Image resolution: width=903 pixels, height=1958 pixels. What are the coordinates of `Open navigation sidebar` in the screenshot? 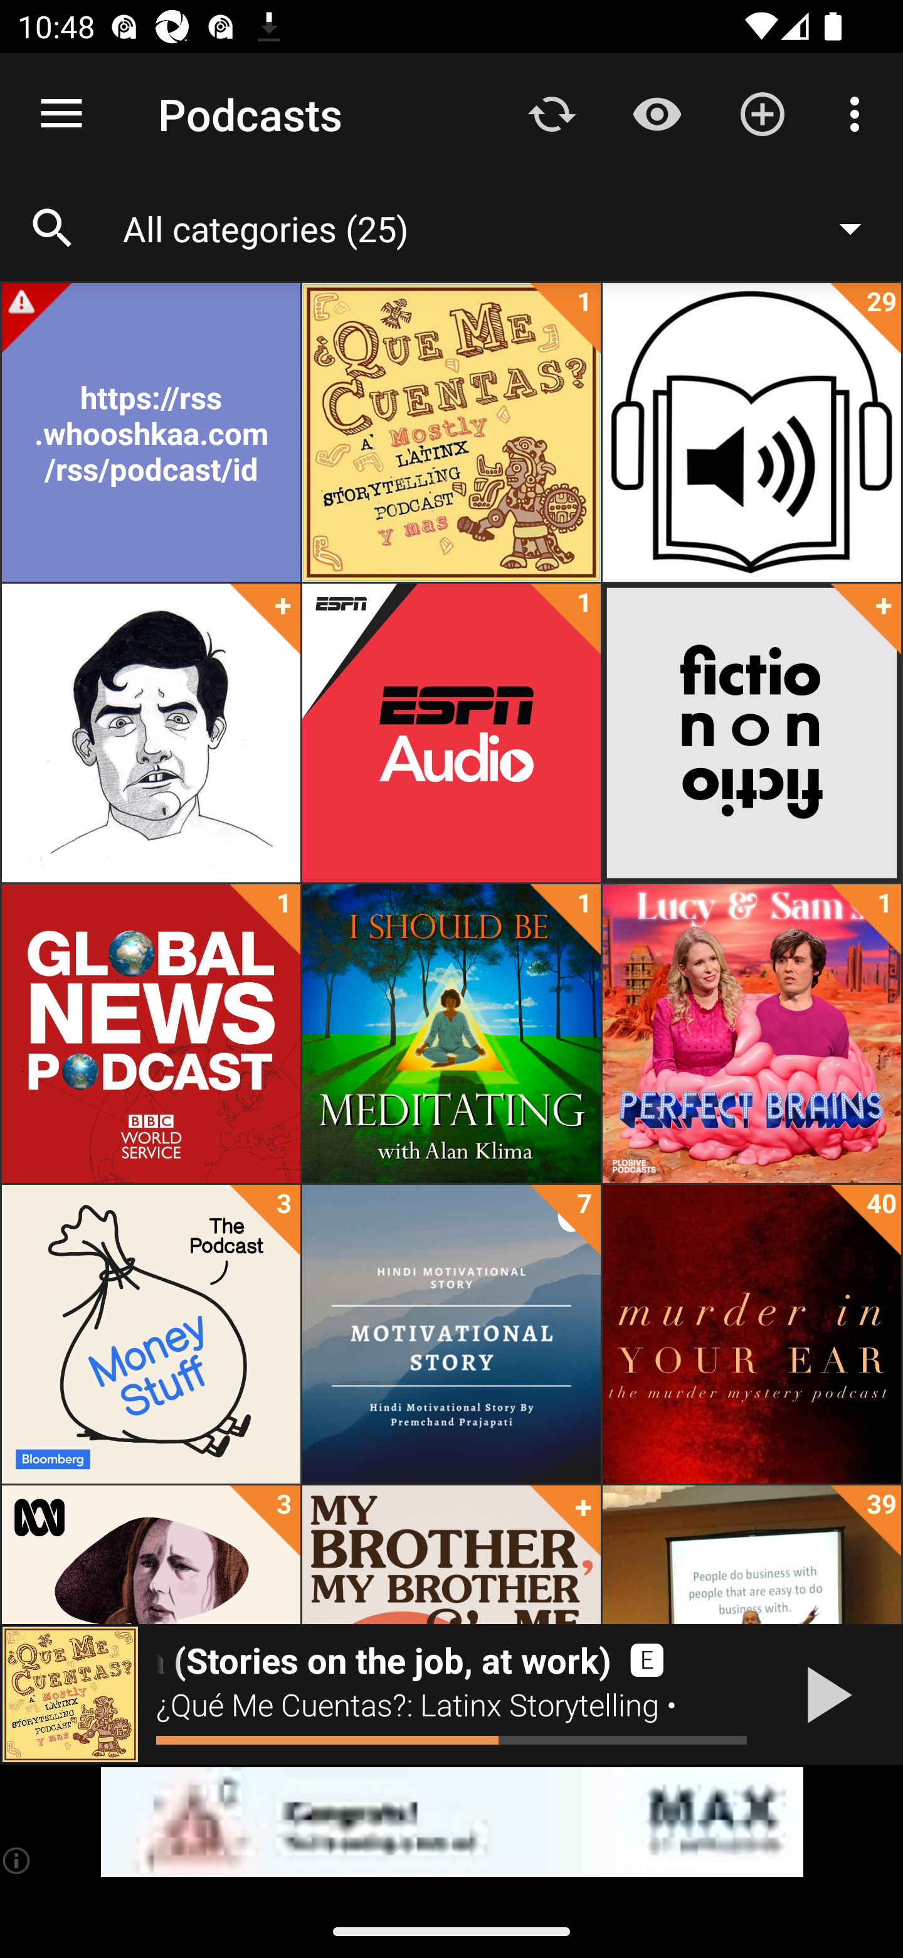 It's located at (61, 114).